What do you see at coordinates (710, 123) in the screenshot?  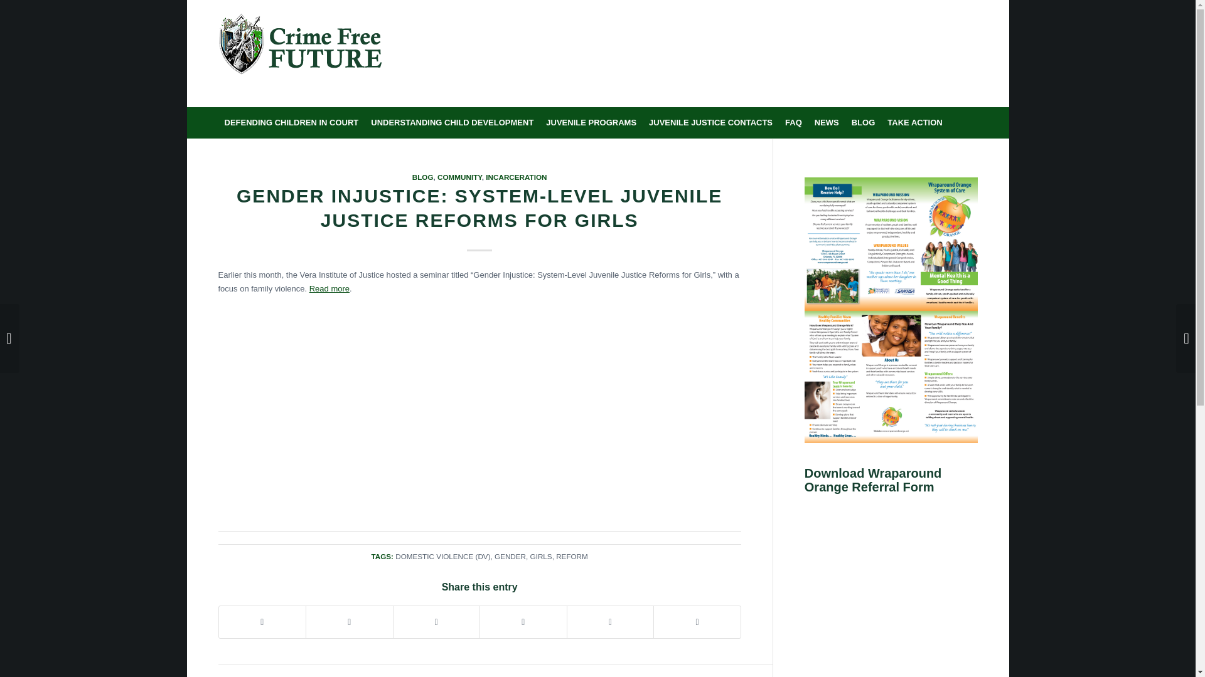 I see `JUVENILE JUSTICE CONTACTS` at bounding box center [710, 123].